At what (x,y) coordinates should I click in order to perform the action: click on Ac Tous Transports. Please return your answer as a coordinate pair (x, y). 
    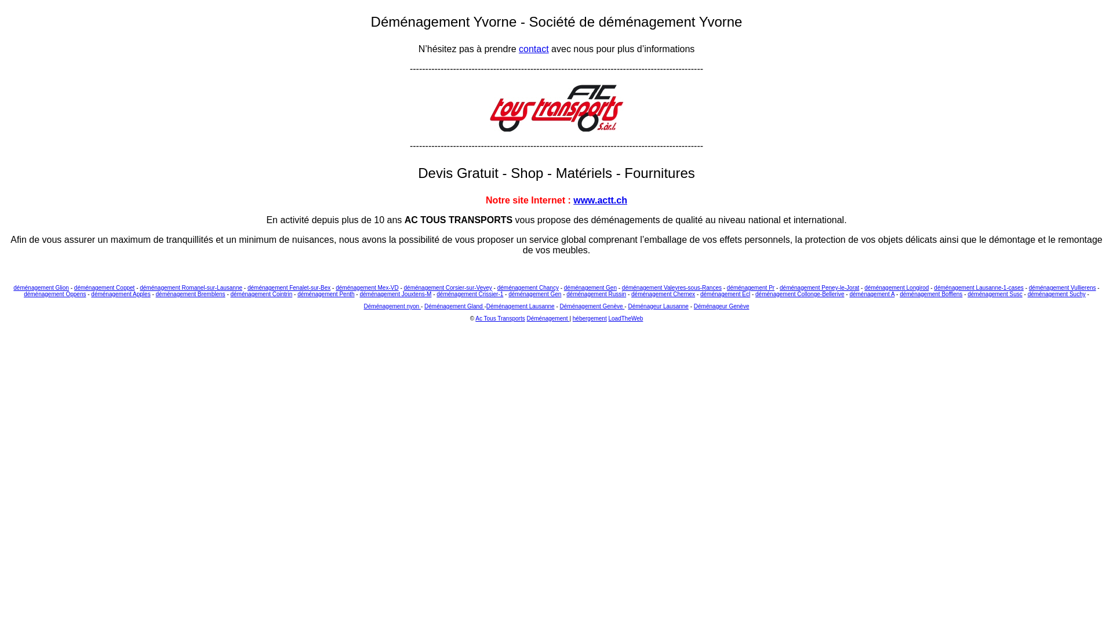
    Looking at the image, I should click on (500, 319).